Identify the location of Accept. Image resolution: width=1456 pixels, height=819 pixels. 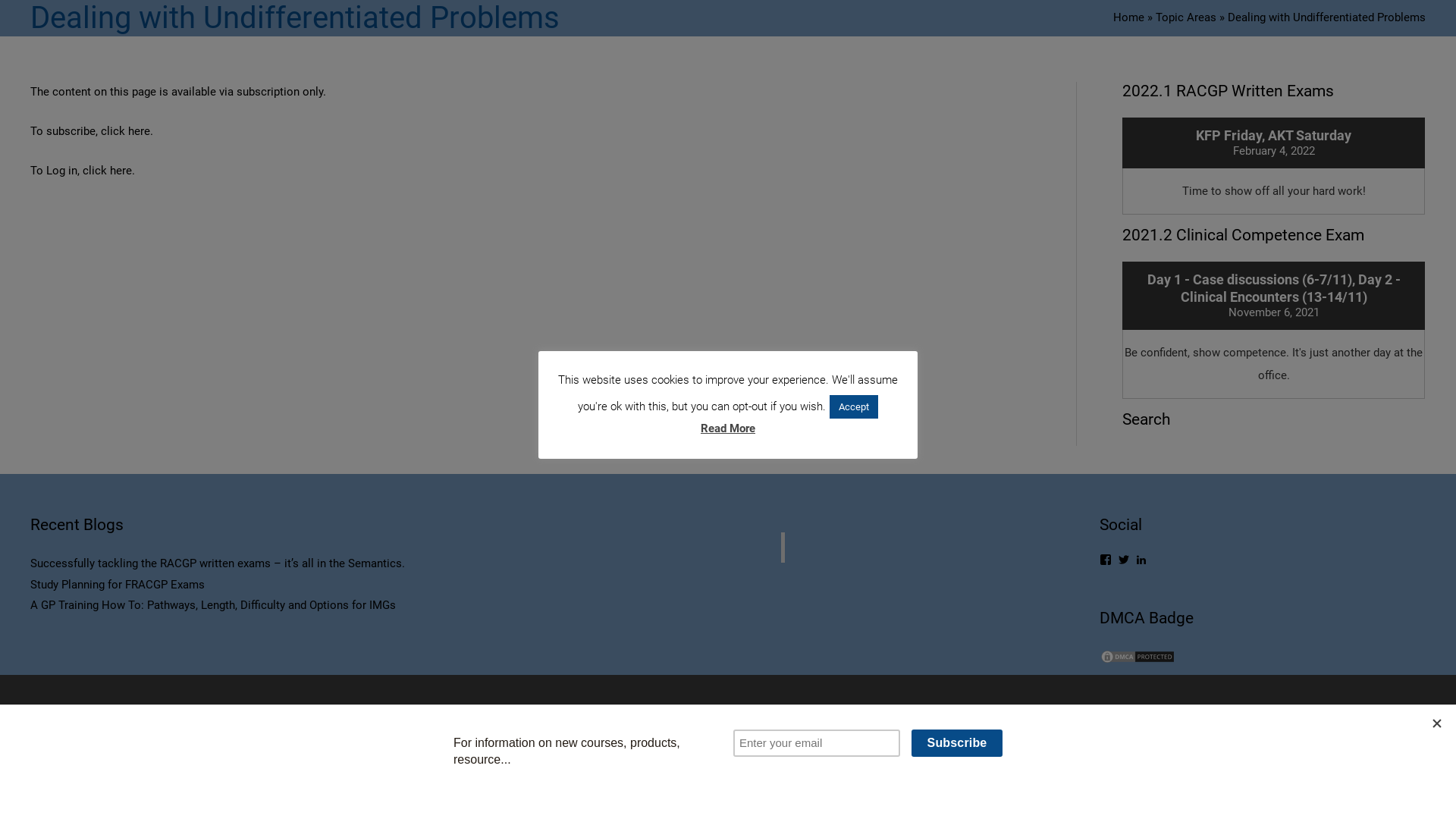
(854, 406).